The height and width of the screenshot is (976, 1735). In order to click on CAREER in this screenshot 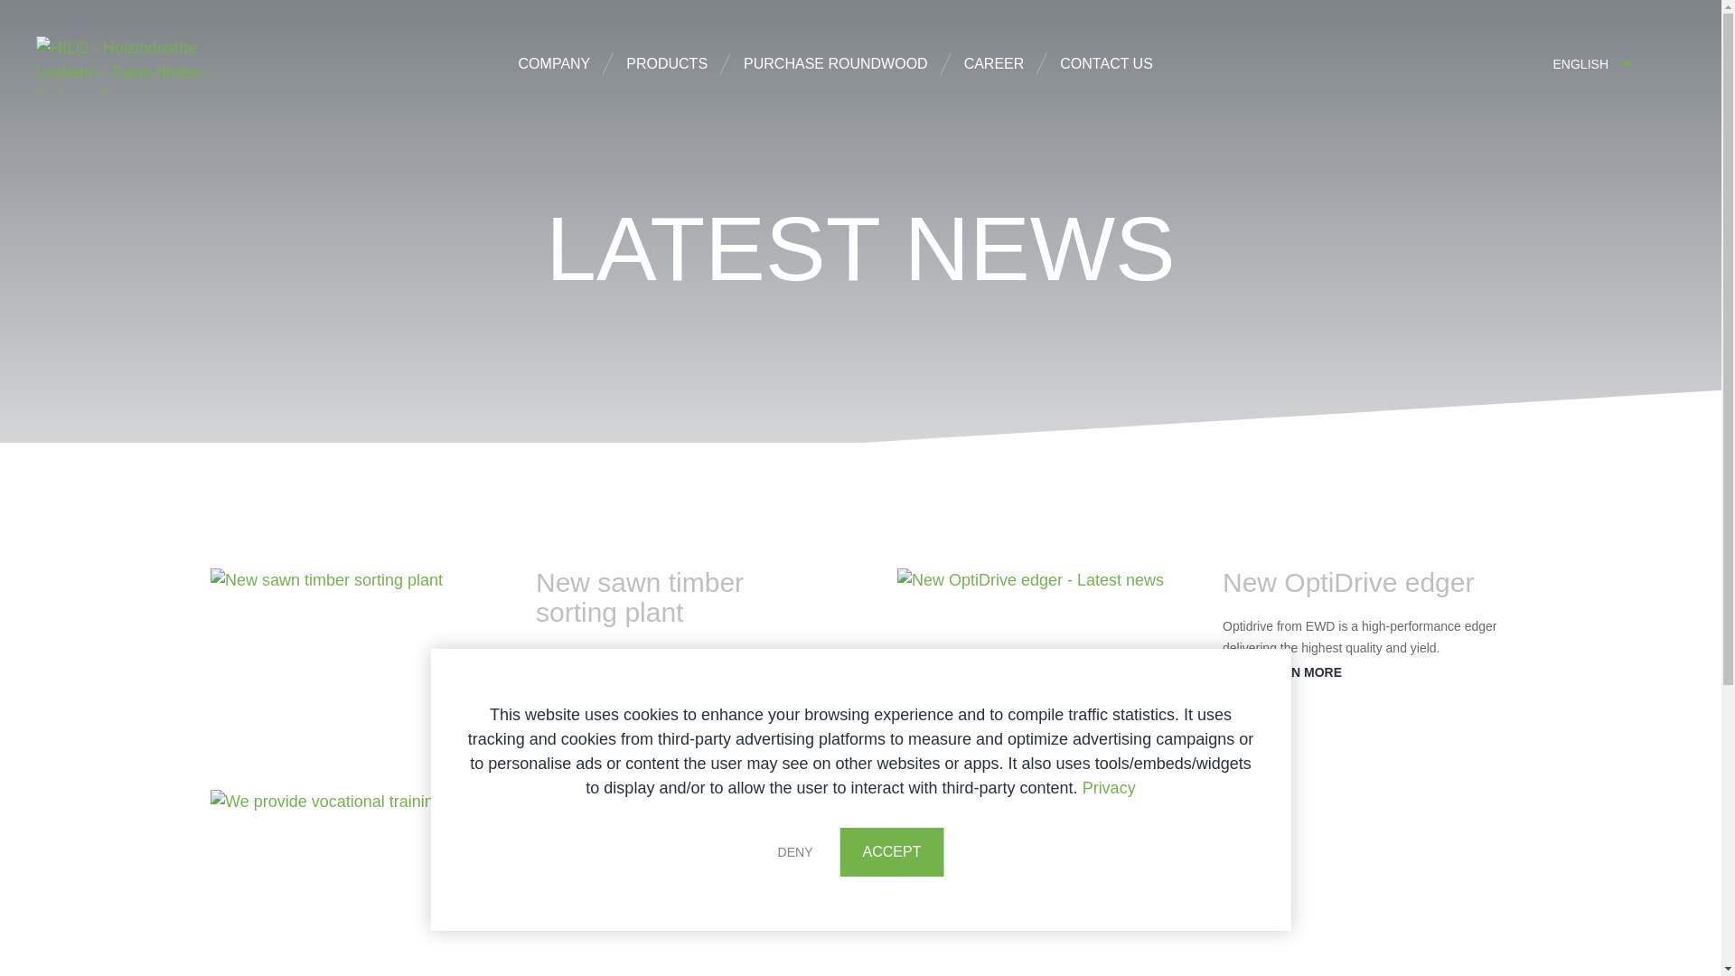, I will do `click(994, 64)`.